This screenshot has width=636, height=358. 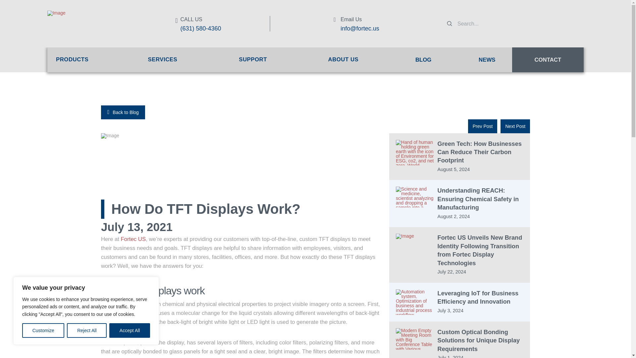 What do you see at coordinates (43, 330) in the screenshot?
I see `Customize` at bounding box center [43, 330].